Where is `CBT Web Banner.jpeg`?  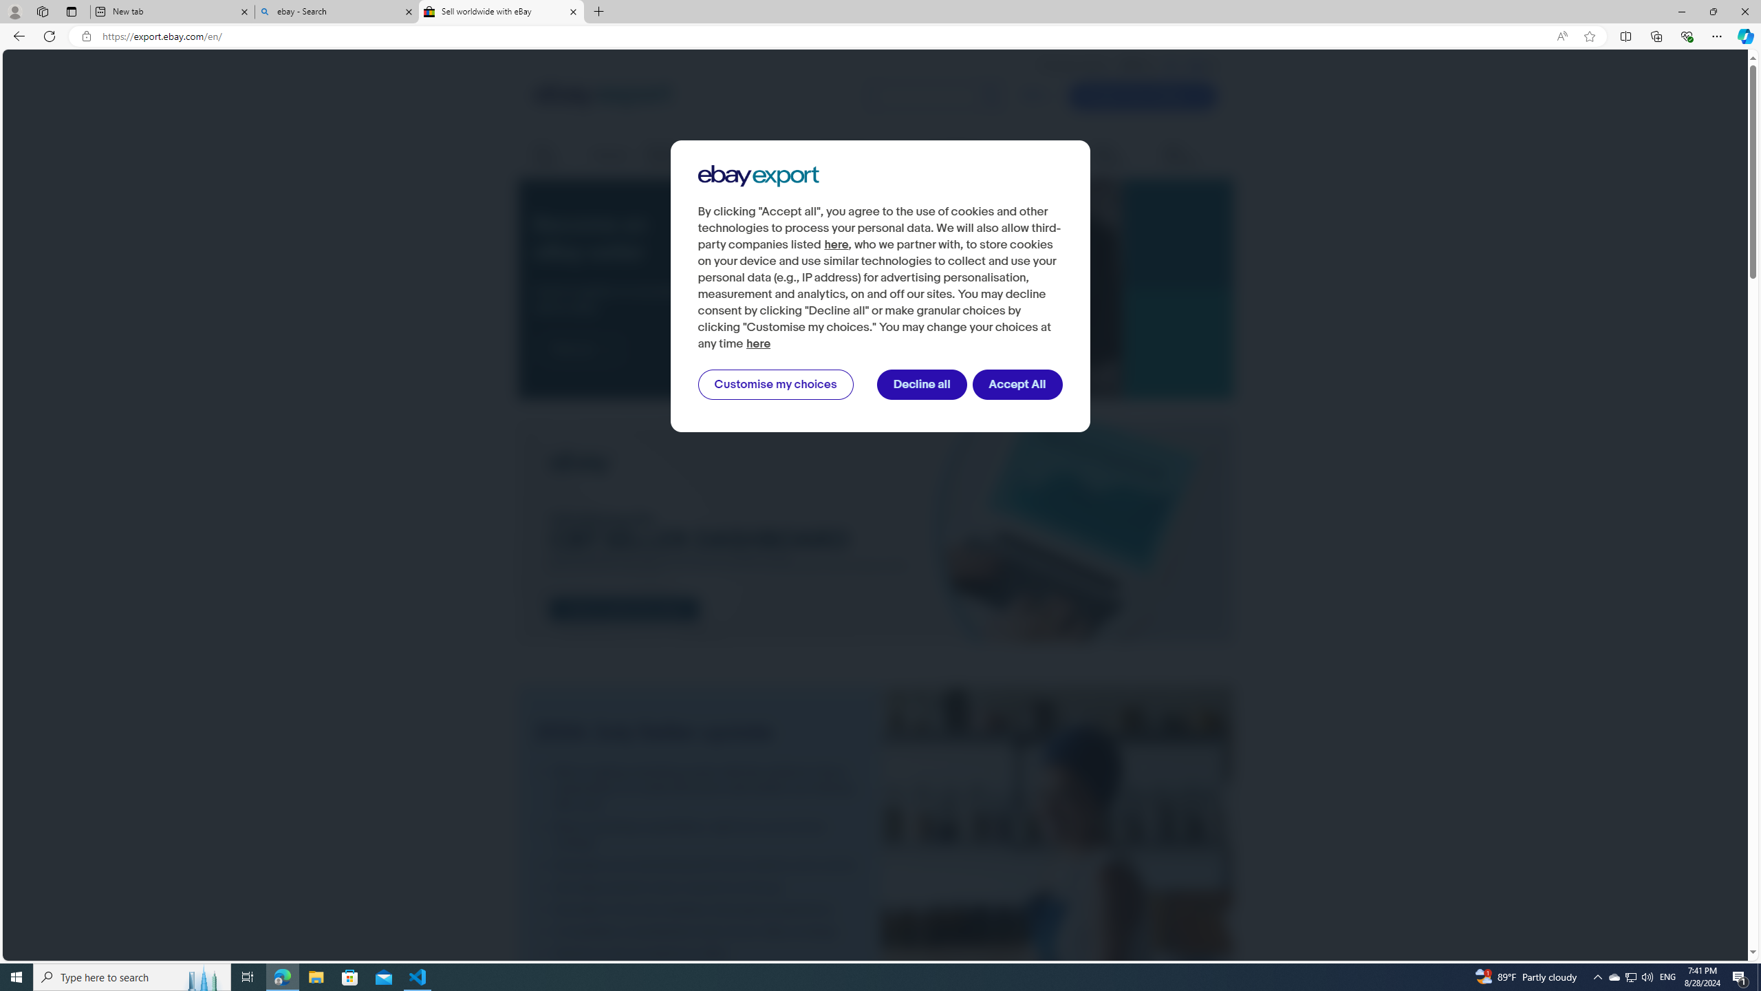
CBT Web Banner.jpeg is located at coordinates (875, 534).